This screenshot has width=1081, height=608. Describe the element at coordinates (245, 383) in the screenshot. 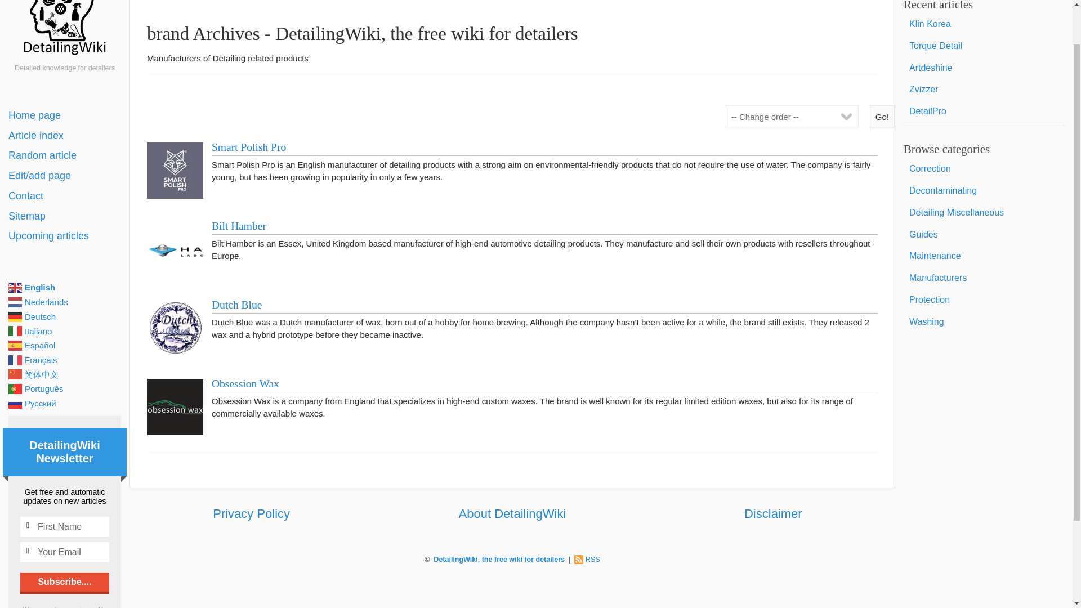

I see `Obsession Wax` at that location.